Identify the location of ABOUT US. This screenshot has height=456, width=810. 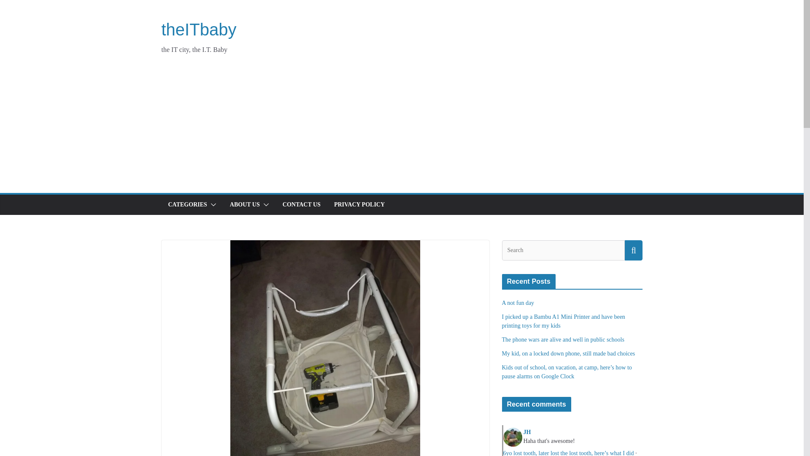
(245, 204).